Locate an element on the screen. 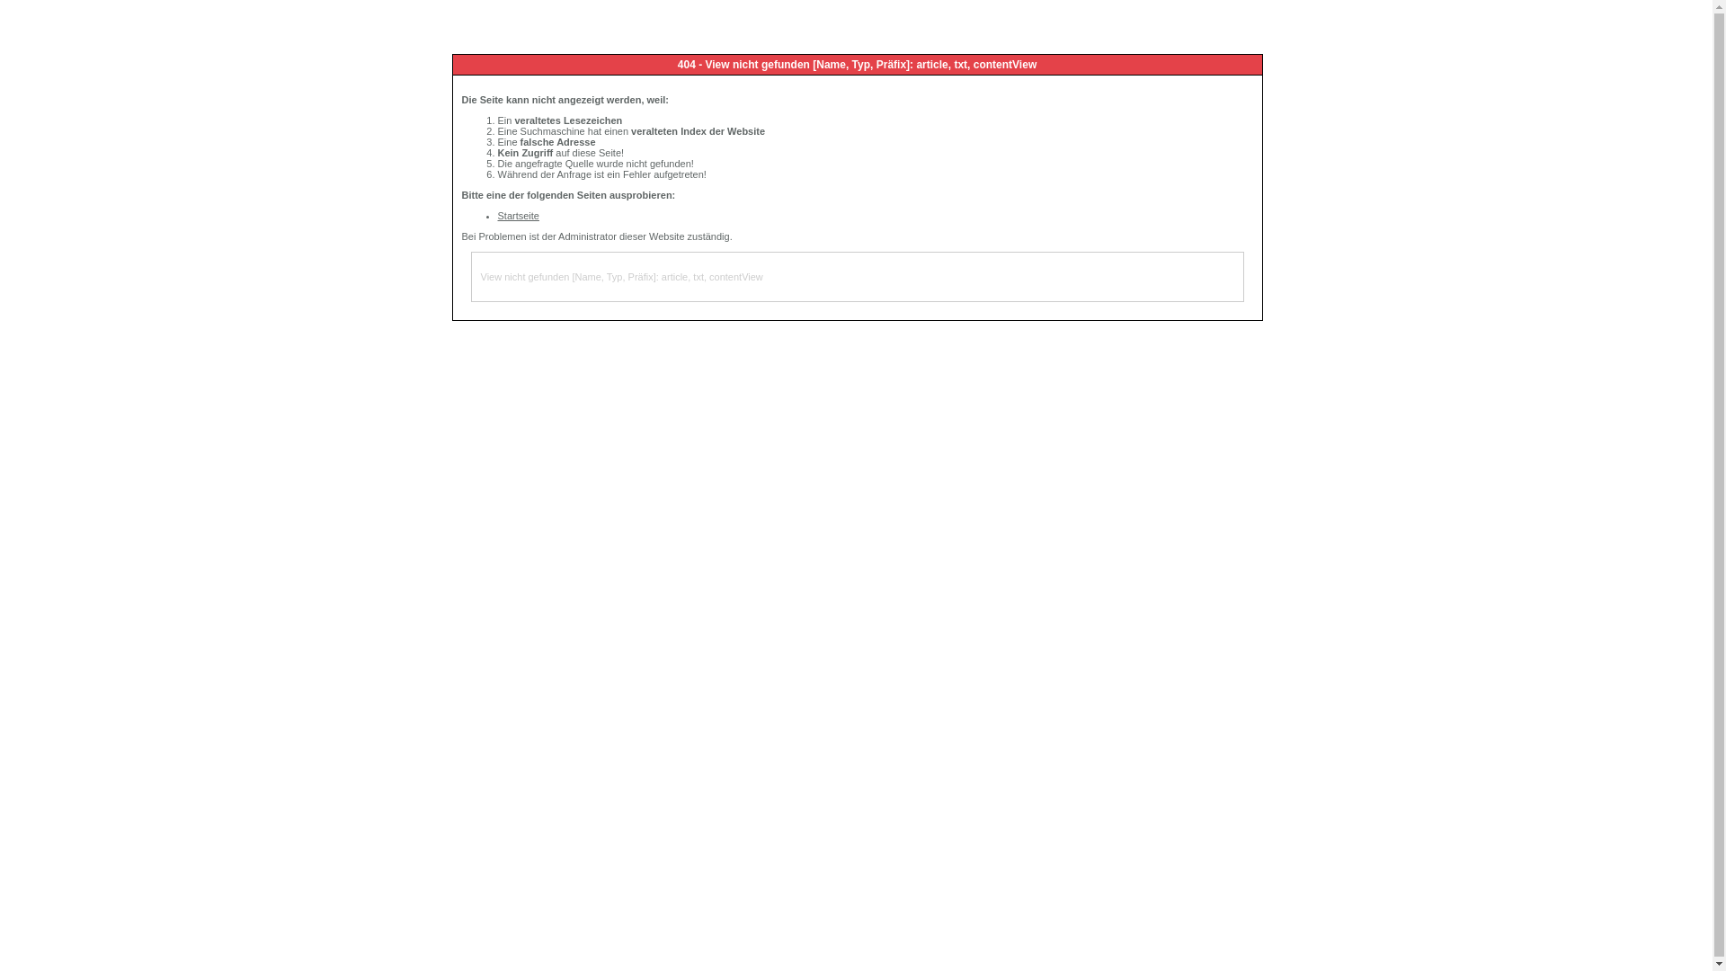 The image size is (1726, 971). Startseite is located at coordinates (519, 216).